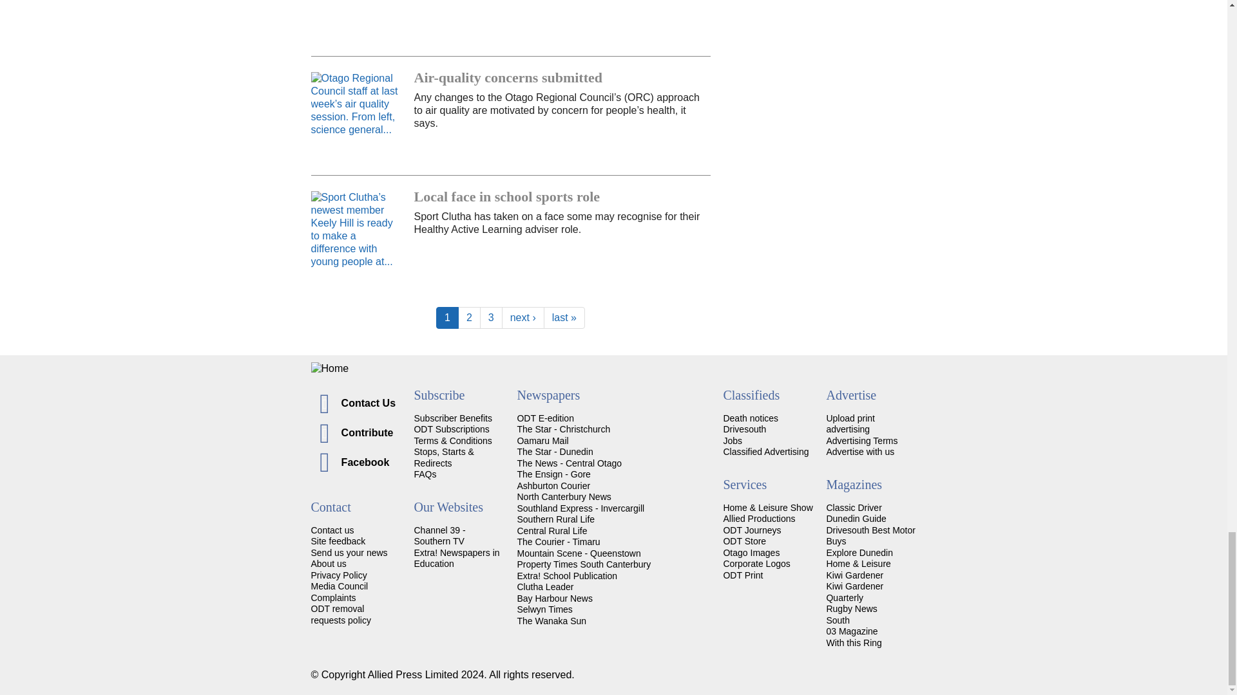 Image resolution: width=1237 pixels, height=695 pixels. Describe the element at coordinates (491, 318) in the screenshot. I see `Go to page 3` at that location.